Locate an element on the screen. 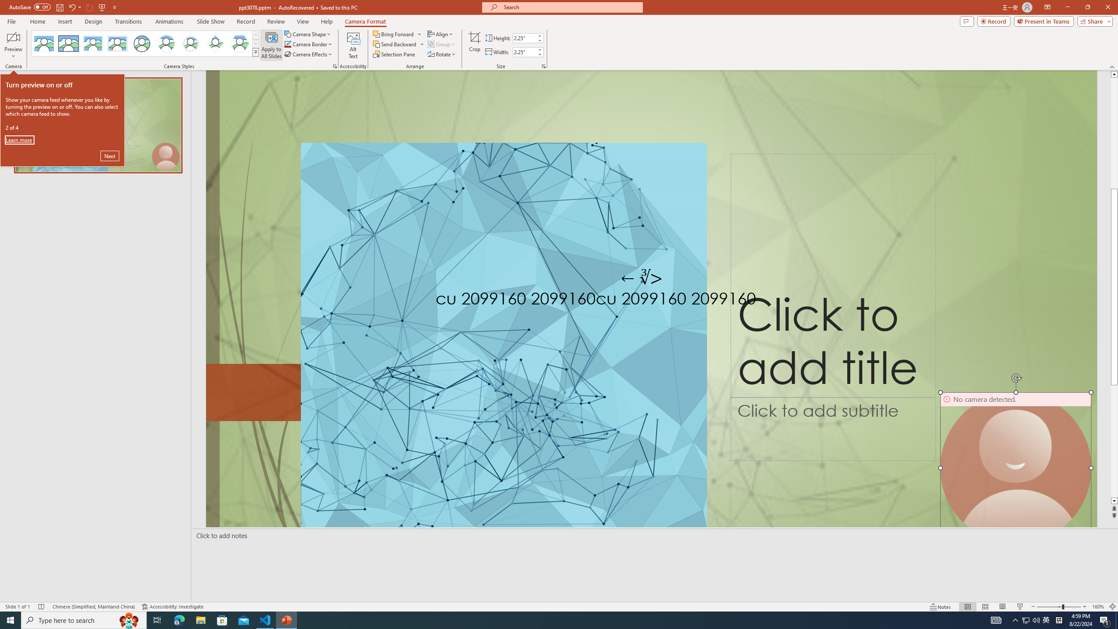 This screenshot has width=1118, height=629. Center Shadow Rectangle is located at coordinates (93, 44).